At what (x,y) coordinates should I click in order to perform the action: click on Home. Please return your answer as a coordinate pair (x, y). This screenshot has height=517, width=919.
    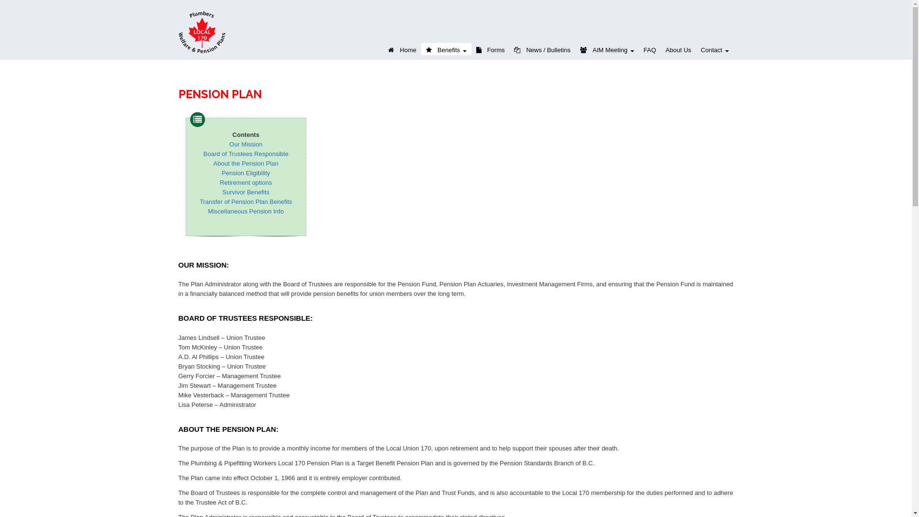
    Looking at the image, I should click on (402, 49).